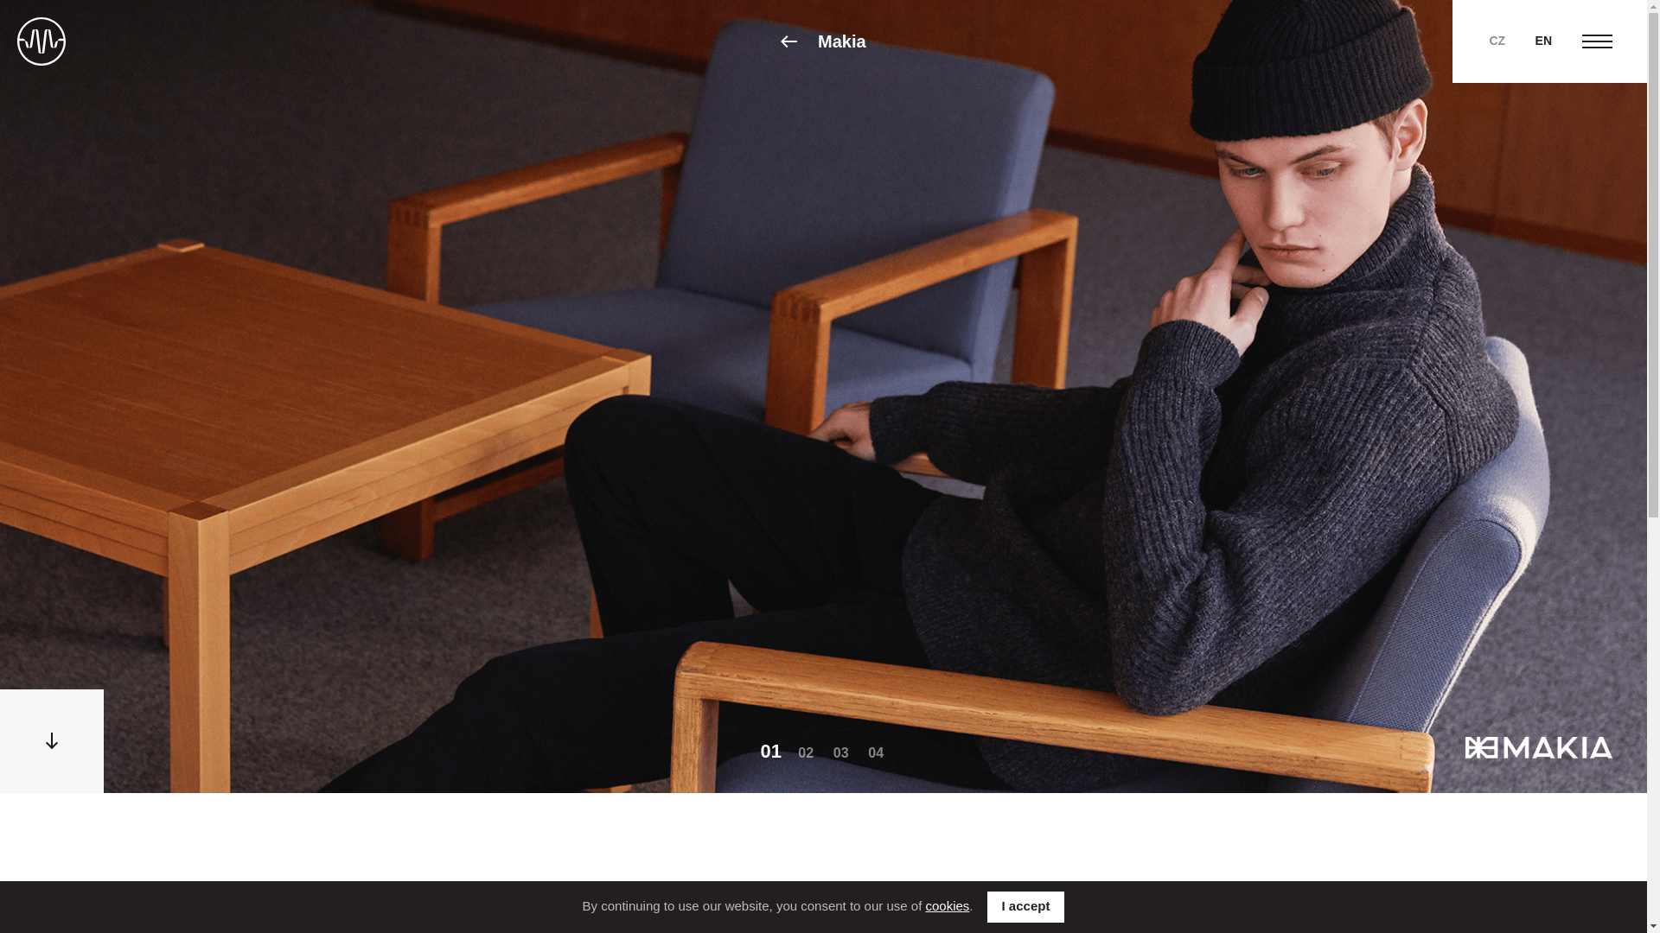 The width and height of the screenshot is (1660, 933). What do you see at coordinates (840, 752) in the screenshot?
I see `03` at bounding box center [840, 752].